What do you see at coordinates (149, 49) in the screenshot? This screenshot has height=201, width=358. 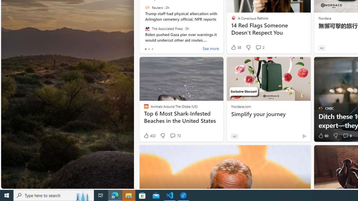 I see `tab-1` at bounding box center [149, 49].